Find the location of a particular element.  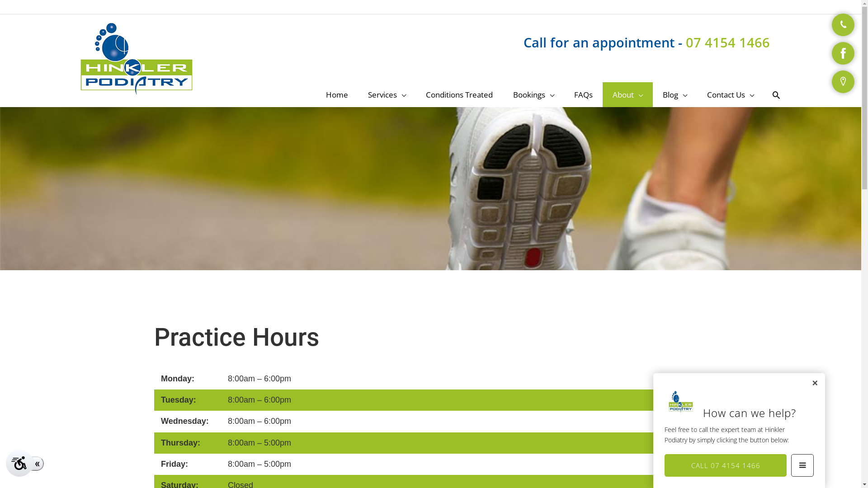

CALL 07 4154 1466 is located at coordinates (726, 465).